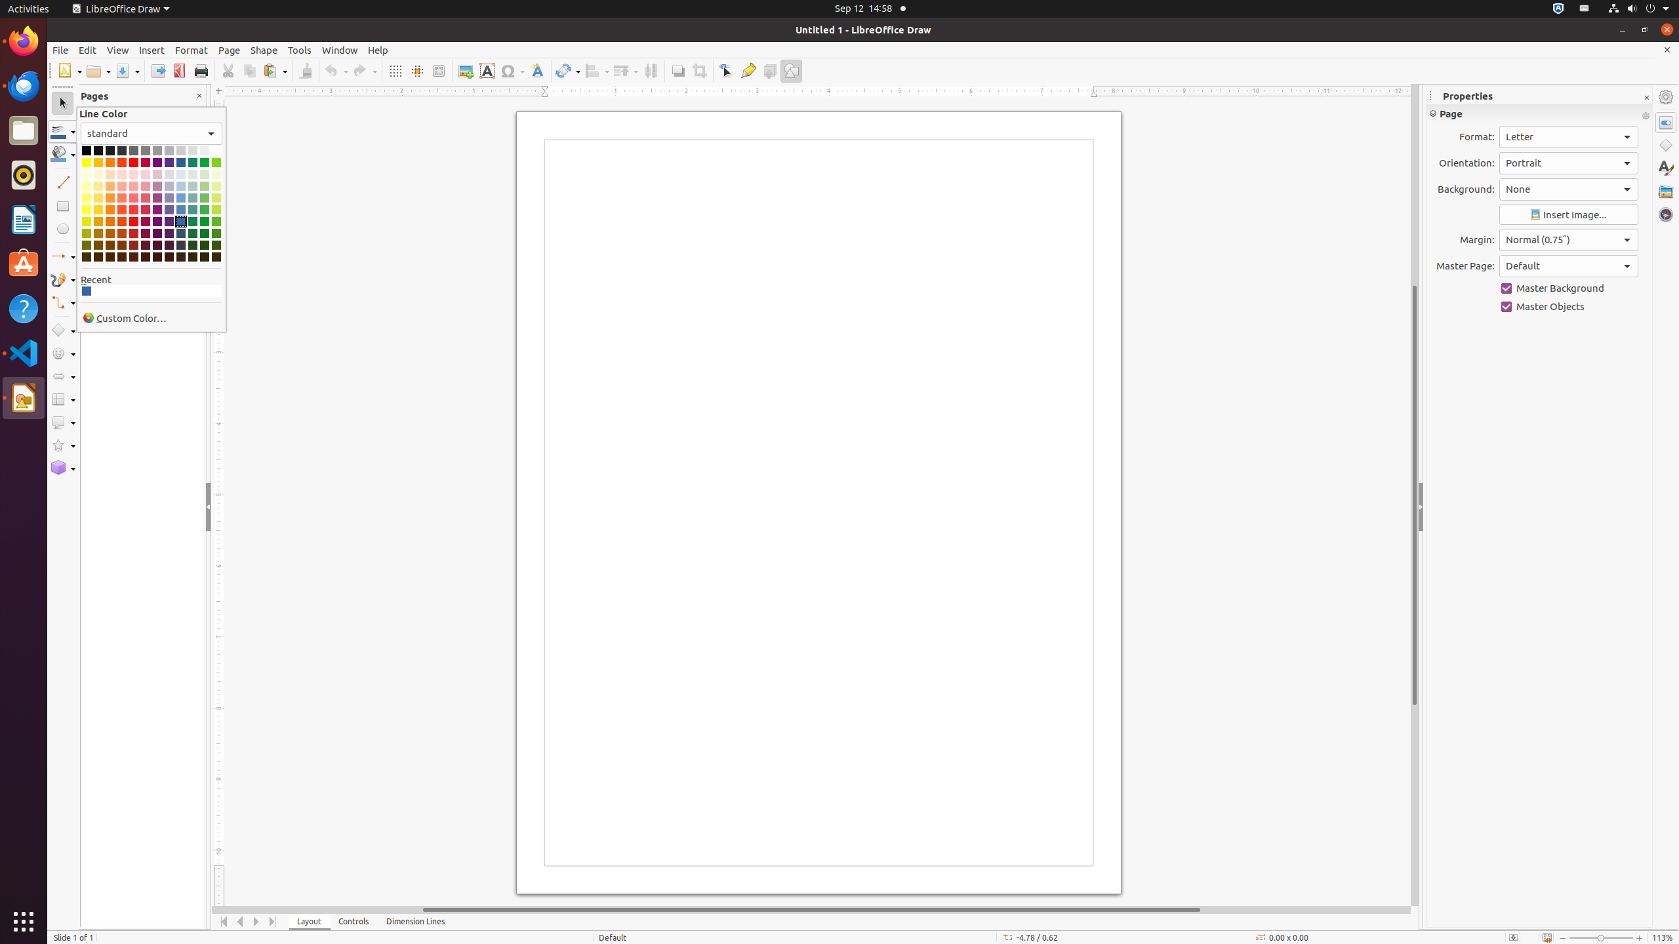  Describe the element at coordinates (87, 245) in the screenshot. I see `Dark Yellow 3` at that location.